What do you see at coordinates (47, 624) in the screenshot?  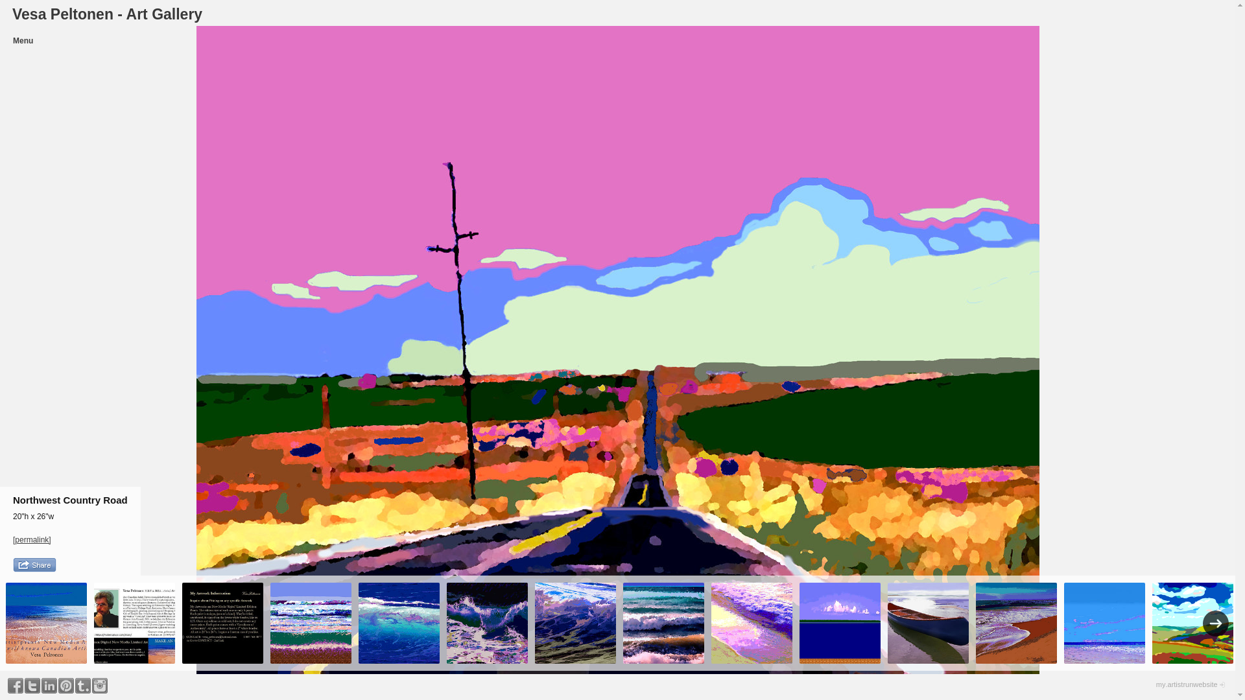 I see `Artist -Vesa Peltonen` at bounding box center [47, 624].